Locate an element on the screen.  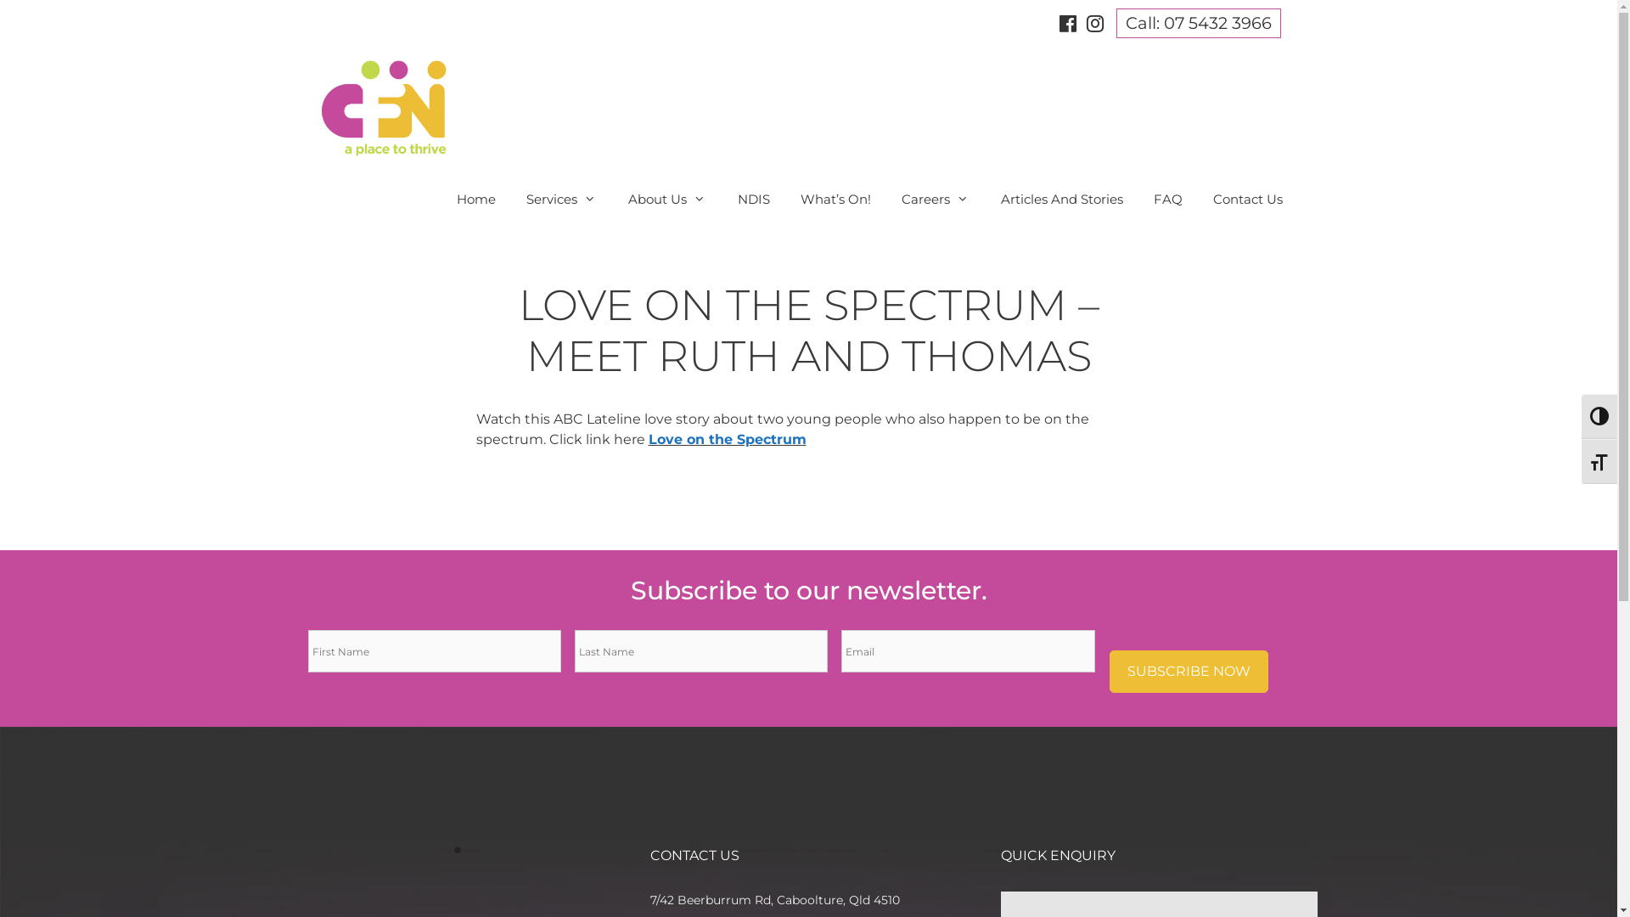
Careers is located at coordinates (936, 200).